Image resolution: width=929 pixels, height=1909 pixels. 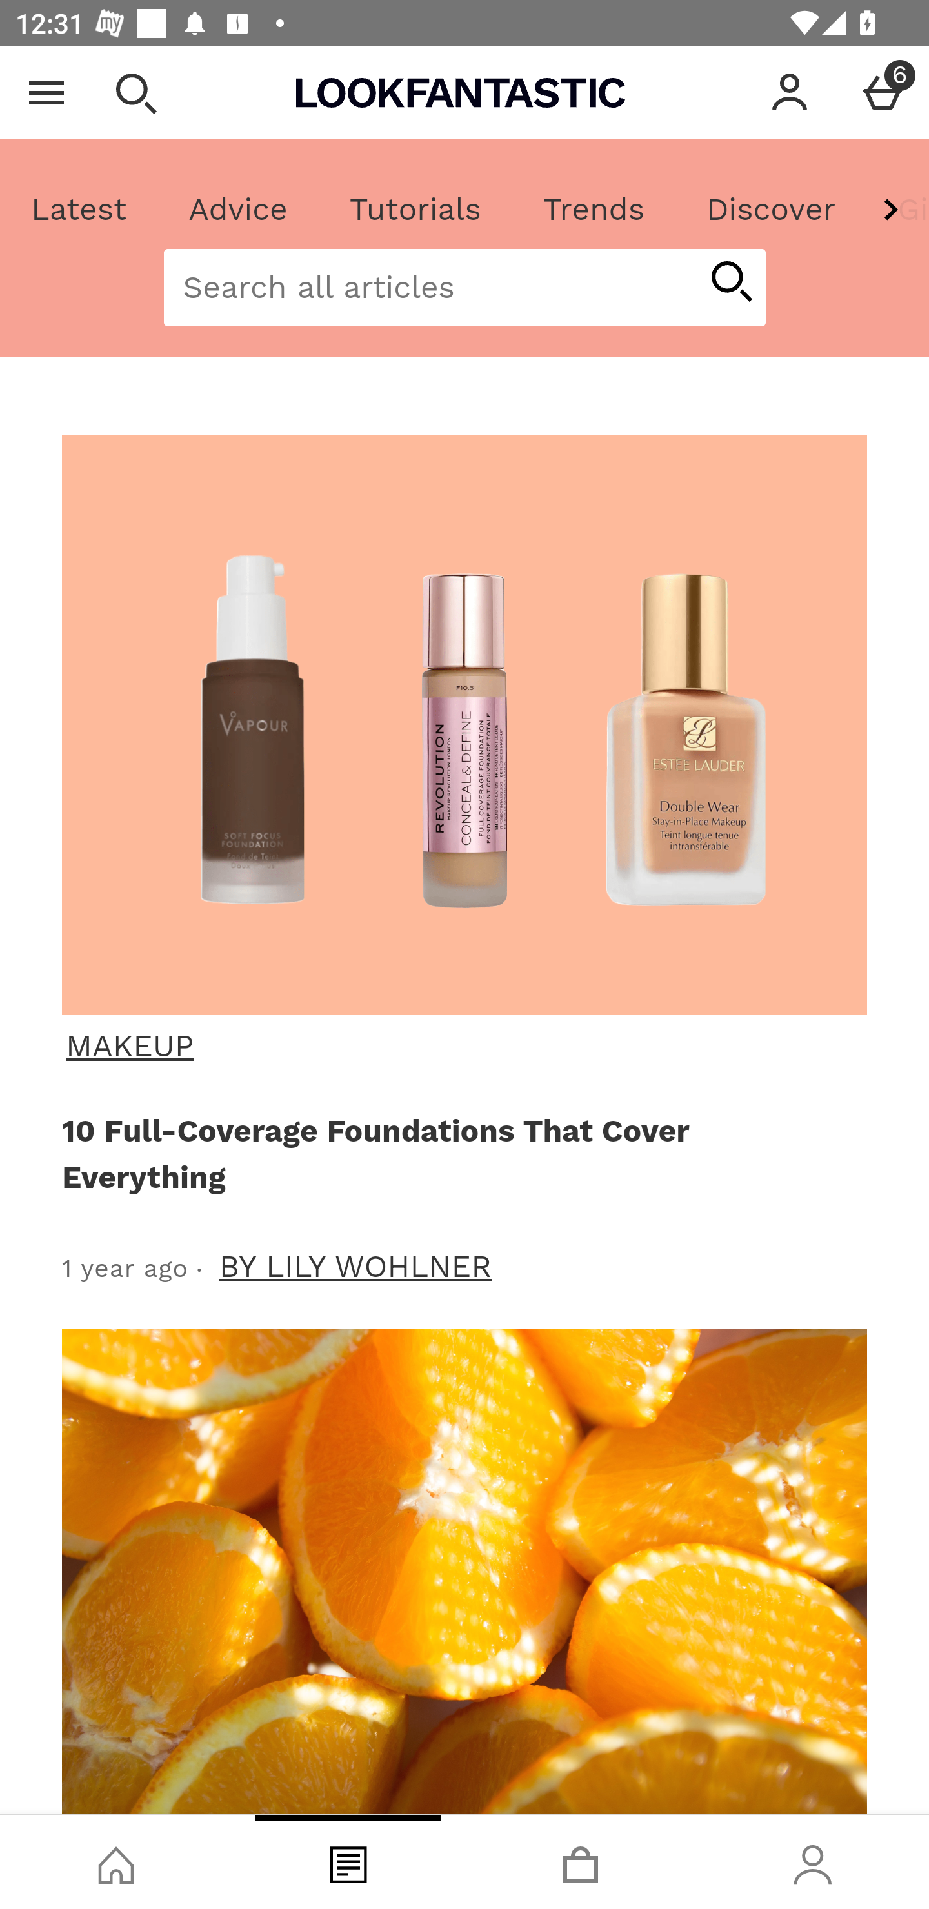 I want to click on Lookfantastic USA Home page, so click(x=461, y=93).